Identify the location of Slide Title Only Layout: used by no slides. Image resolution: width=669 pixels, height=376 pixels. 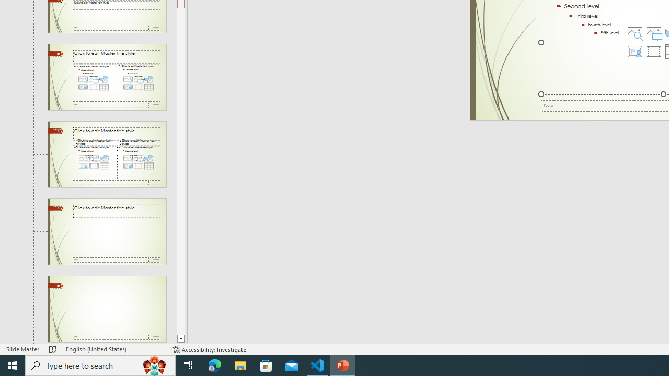
(107, 231).